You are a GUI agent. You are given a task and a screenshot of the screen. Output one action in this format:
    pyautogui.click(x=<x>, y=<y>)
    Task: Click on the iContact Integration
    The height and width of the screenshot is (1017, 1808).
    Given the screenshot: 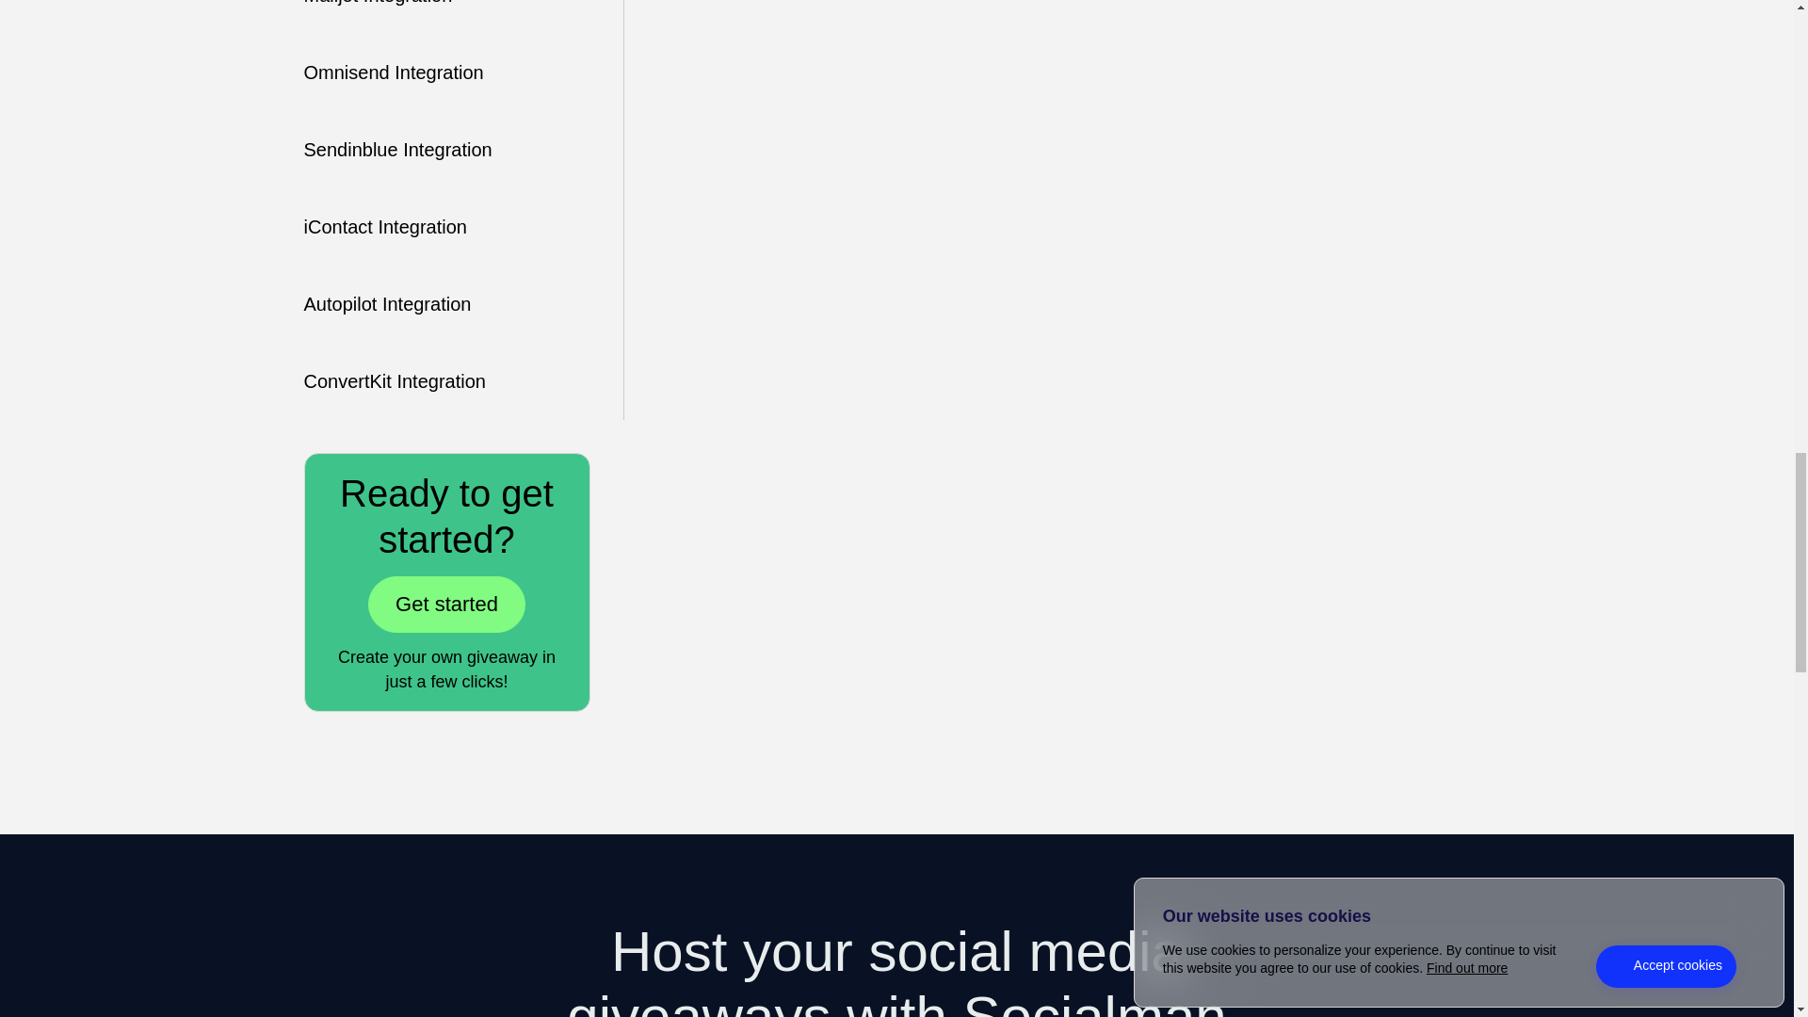 What is the action you would take?
    pyautogui.click(x=384, y=226)
    